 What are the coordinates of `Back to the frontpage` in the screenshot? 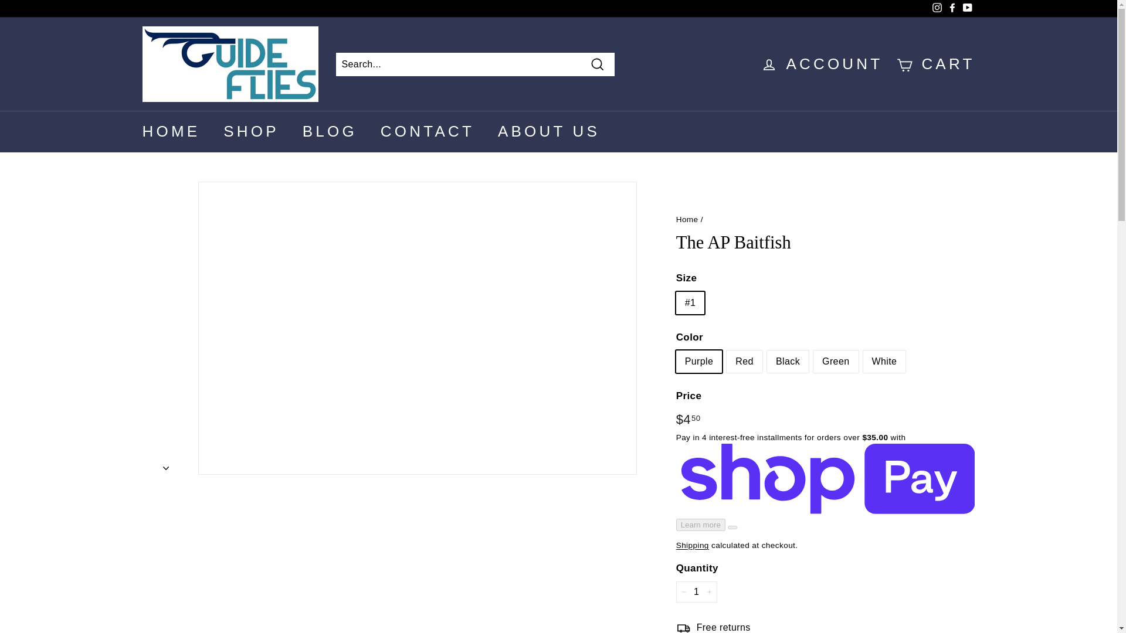 It's located at (687, 219).